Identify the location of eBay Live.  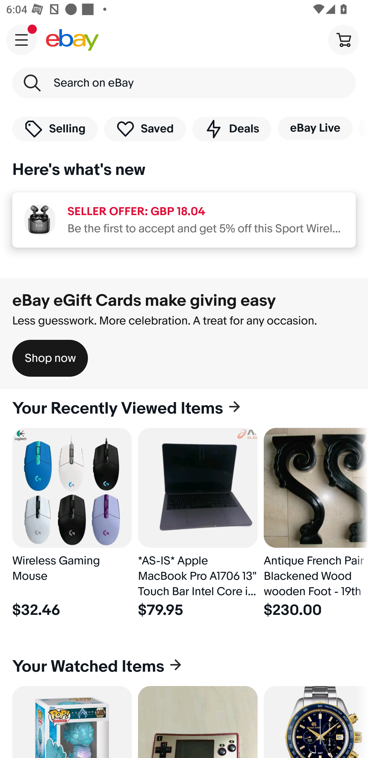
(315, 128).